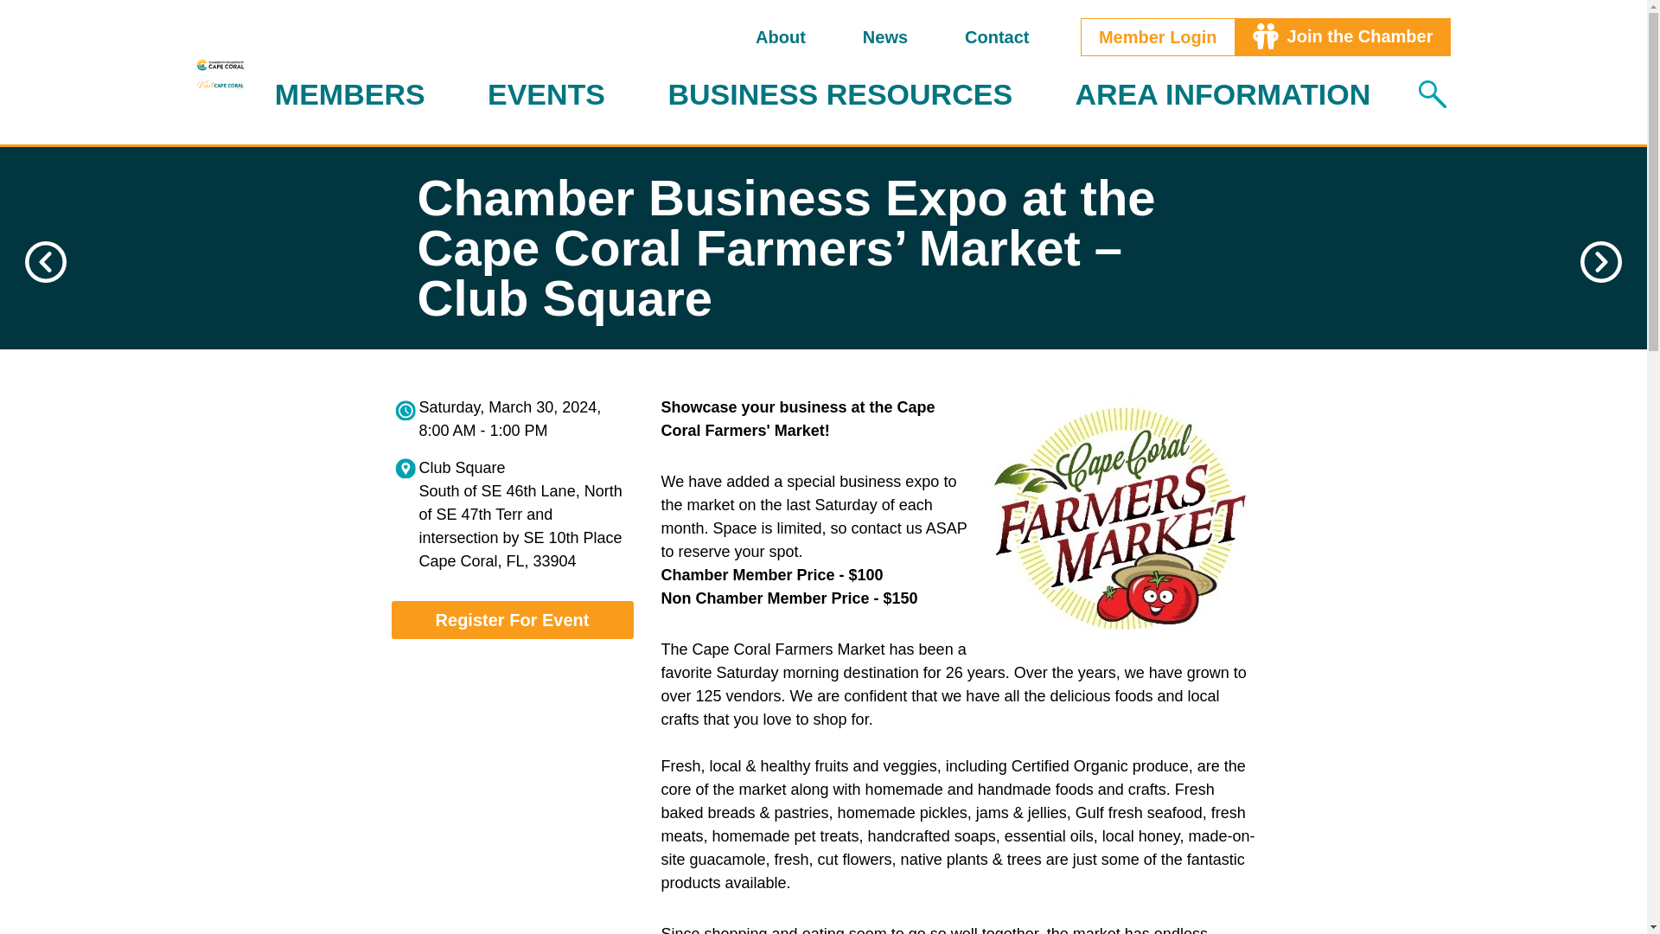 The width and height of the screenshot is (1660, 934). What do you see at coordinates (220, 85) in the screenshot?
I see `Visit Cape Coral` at bounding box center [220, 85].